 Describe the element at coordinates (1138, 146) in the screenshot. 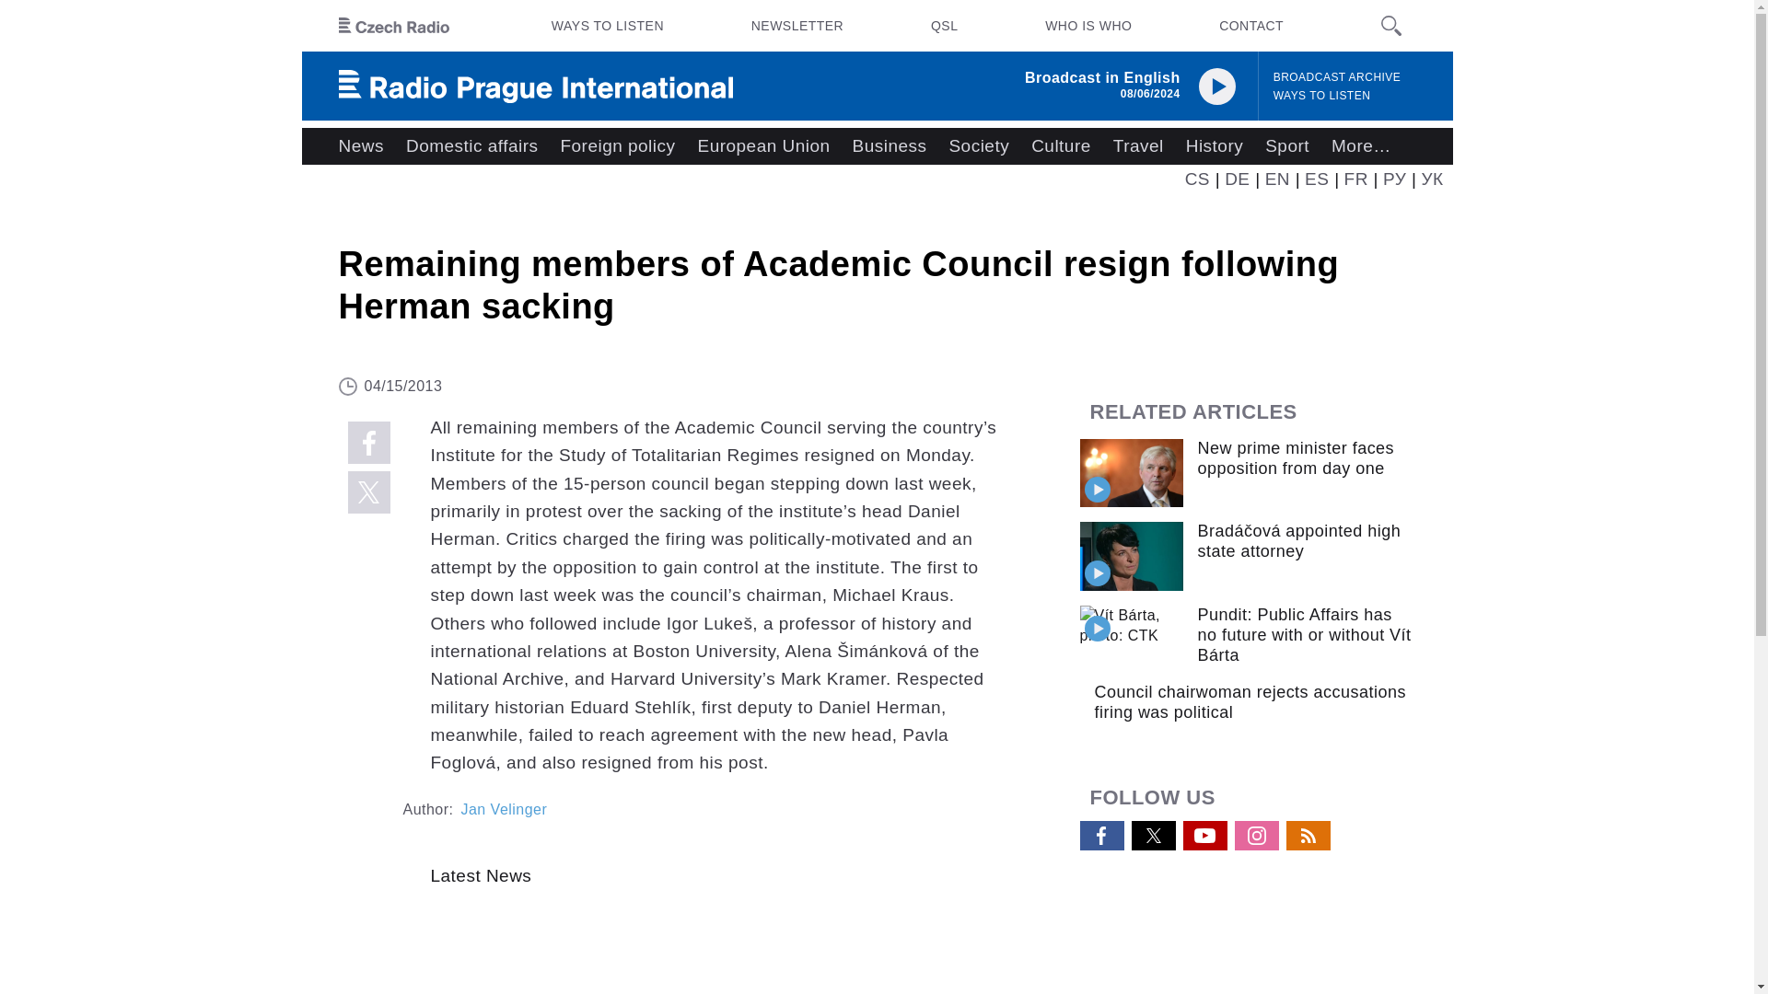

I see `Travel` at that location.